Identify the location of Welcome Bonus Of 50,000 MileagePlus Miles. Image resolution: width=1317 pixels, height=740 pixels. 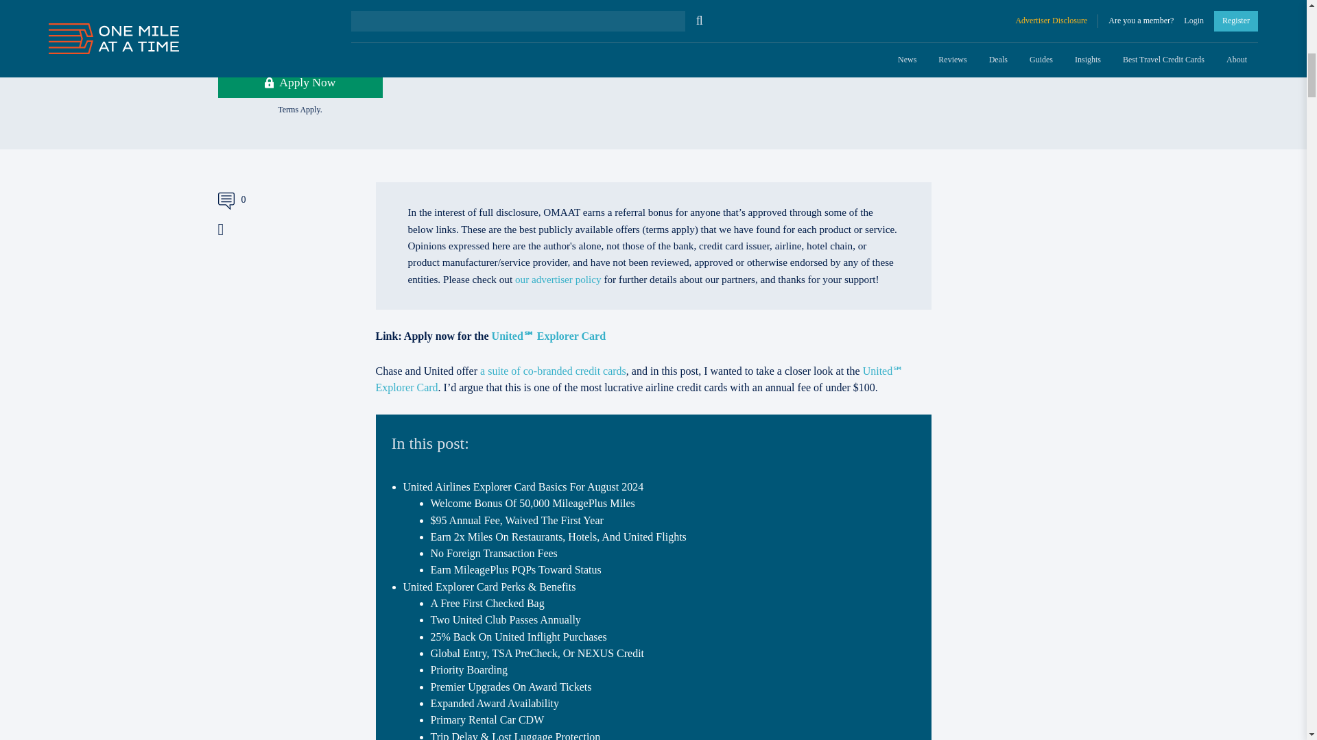
(532, 503).